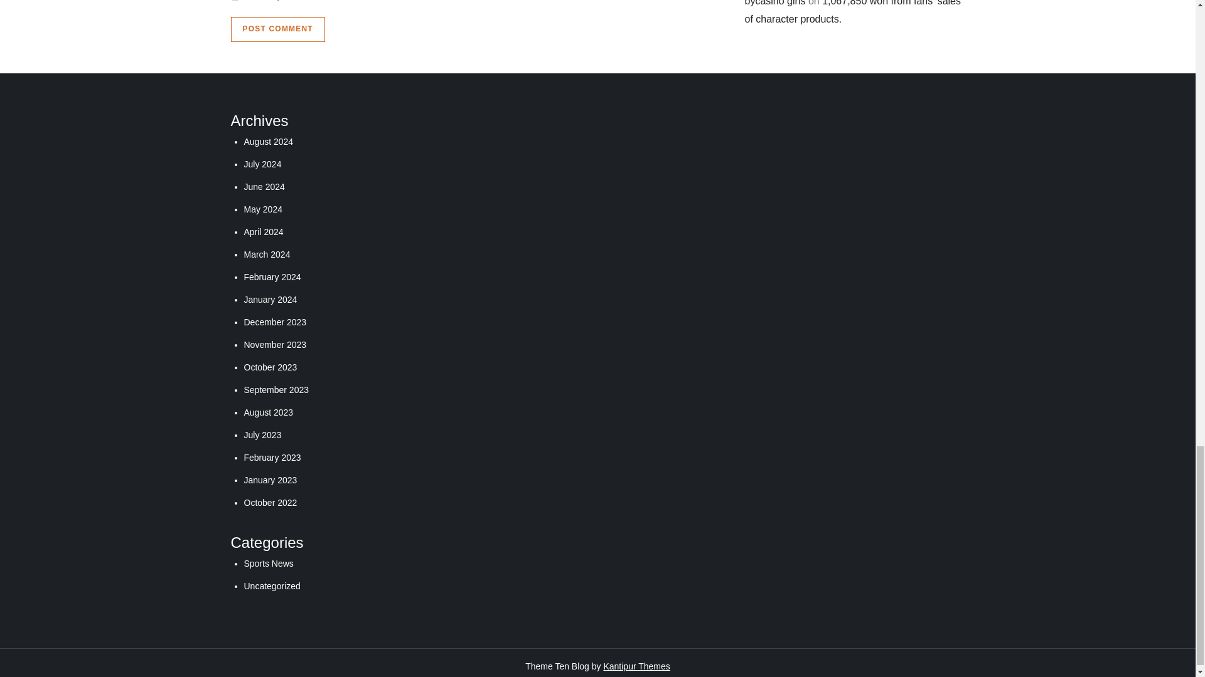 The width and height of the screenshot is (1205, 677). Describe the element at coordinates (271, 277) in the screenshot. I see `February 2024` at that location.